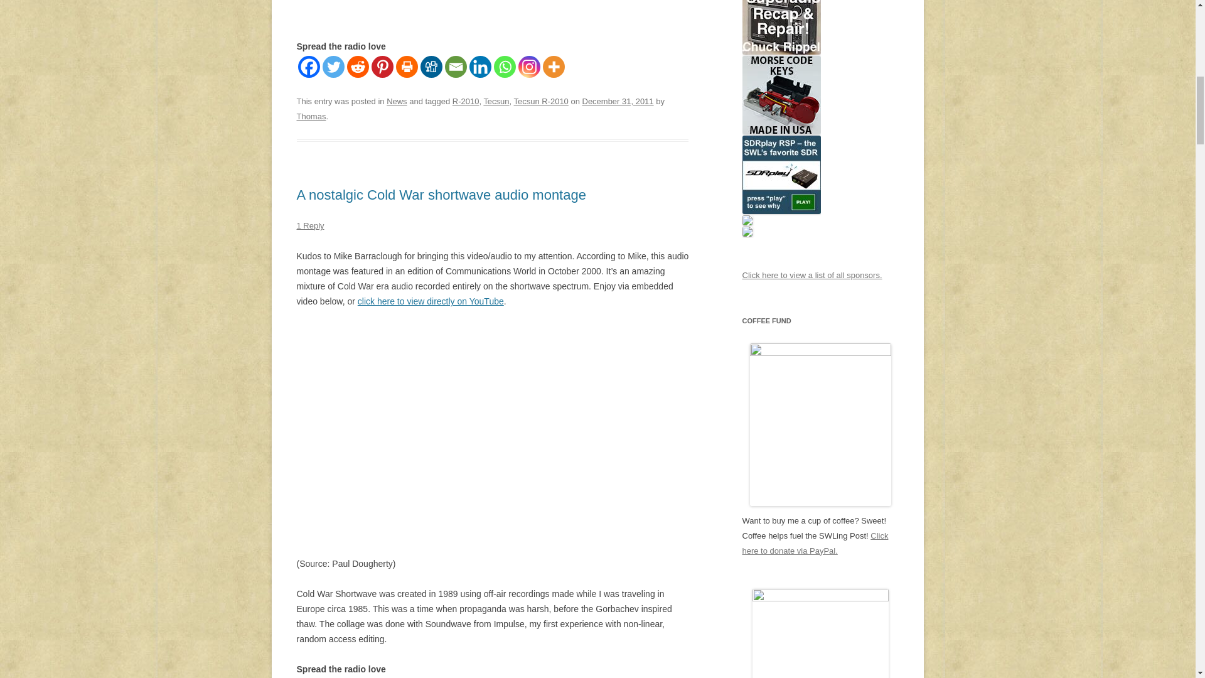  What do you see at coordinates (310, 226) in the screenshot?
I see `1 Reply` at bounding box center [310, 226].